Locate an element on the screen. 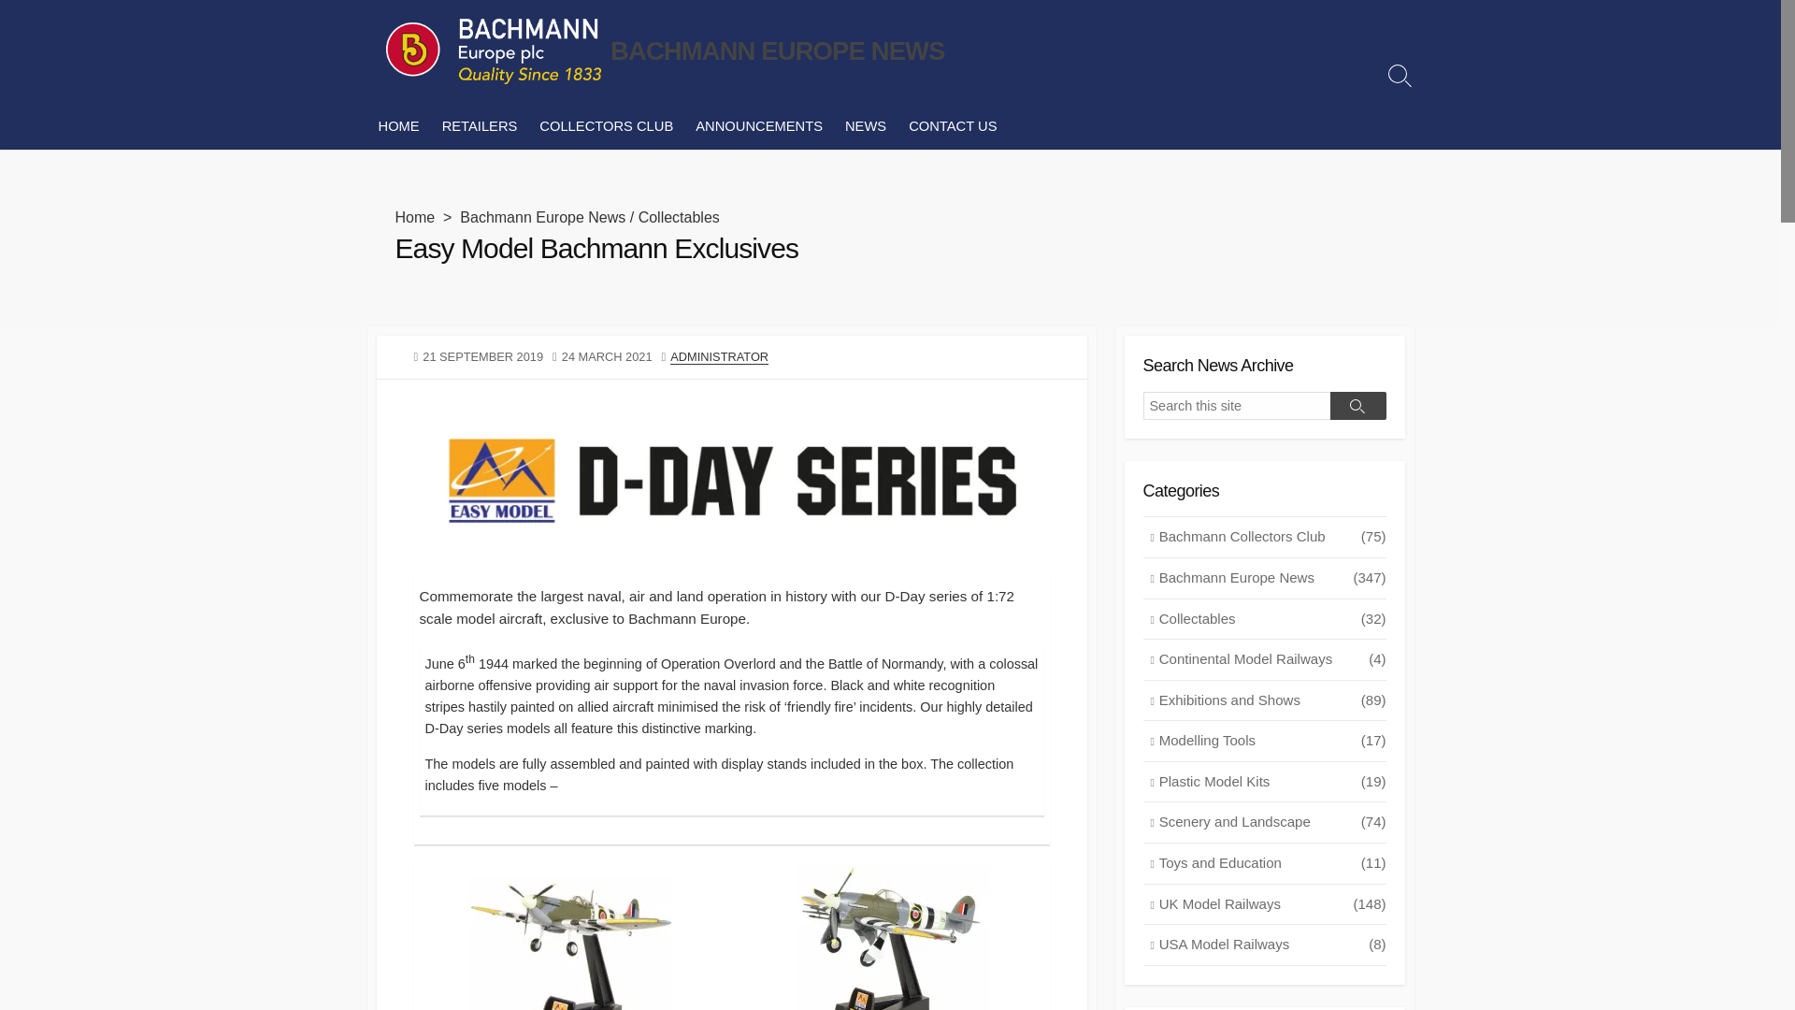 This screenshot has height=1010, width=1795. RETAILERS is located at coordinates (480, 125).